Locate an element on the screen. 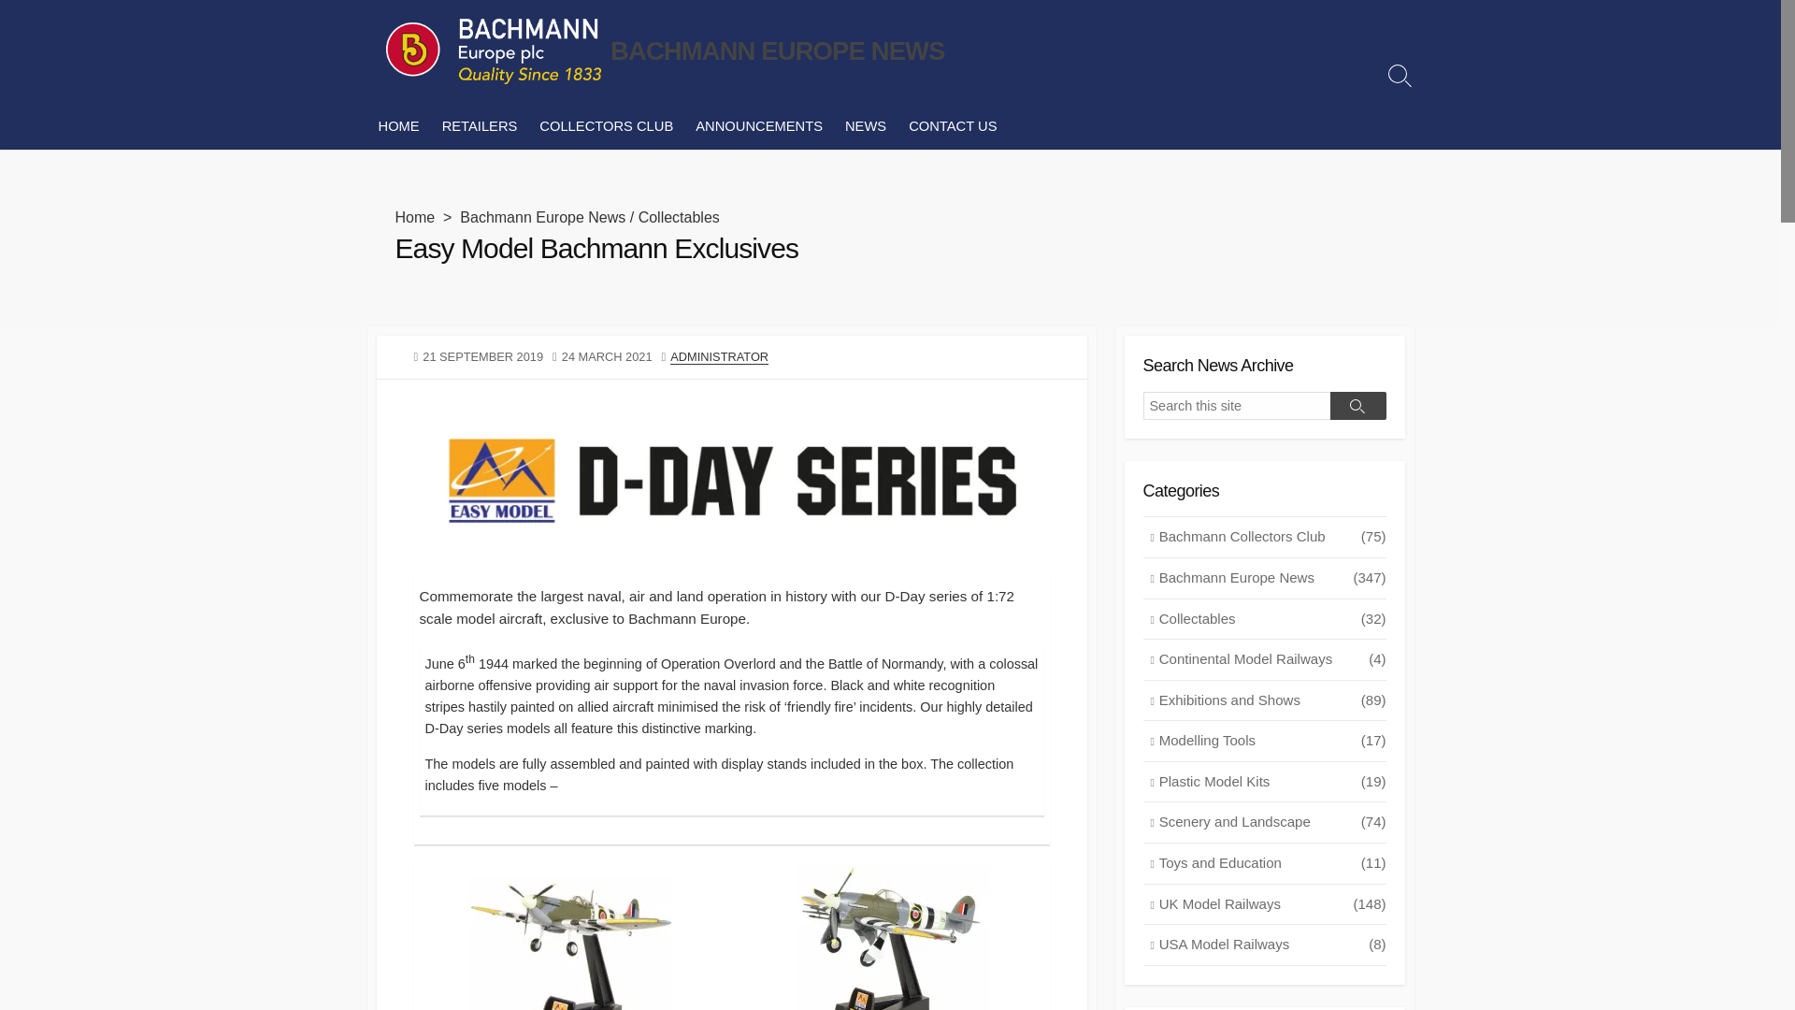 This screenshot has height=1010, width=1795. RETAILERS is located at coordinates (480, 125).